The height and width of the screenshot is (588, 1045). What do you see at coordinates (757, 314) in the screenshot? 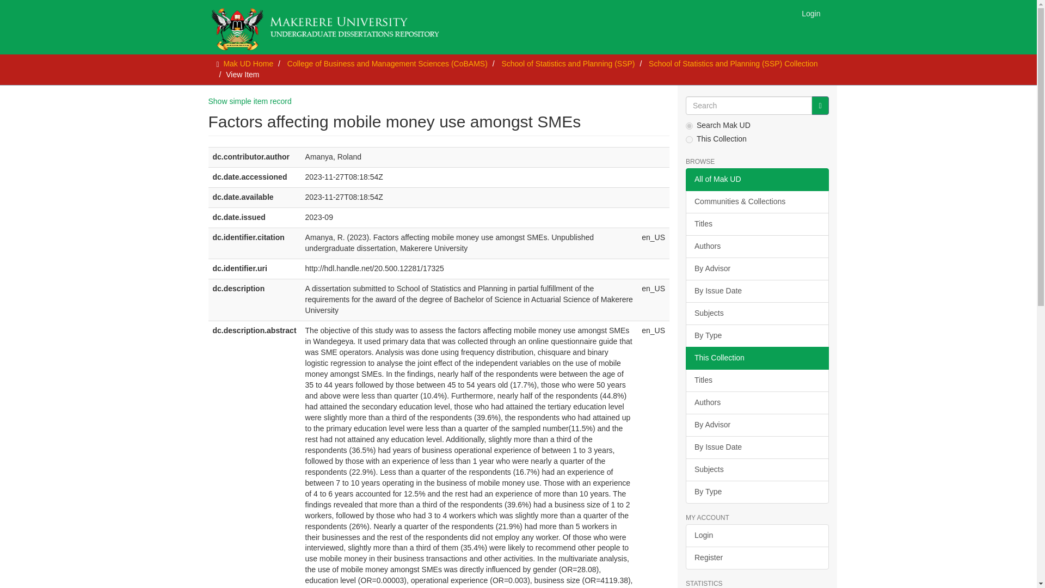
I see `Subjects` at bounding box center [757, 314].